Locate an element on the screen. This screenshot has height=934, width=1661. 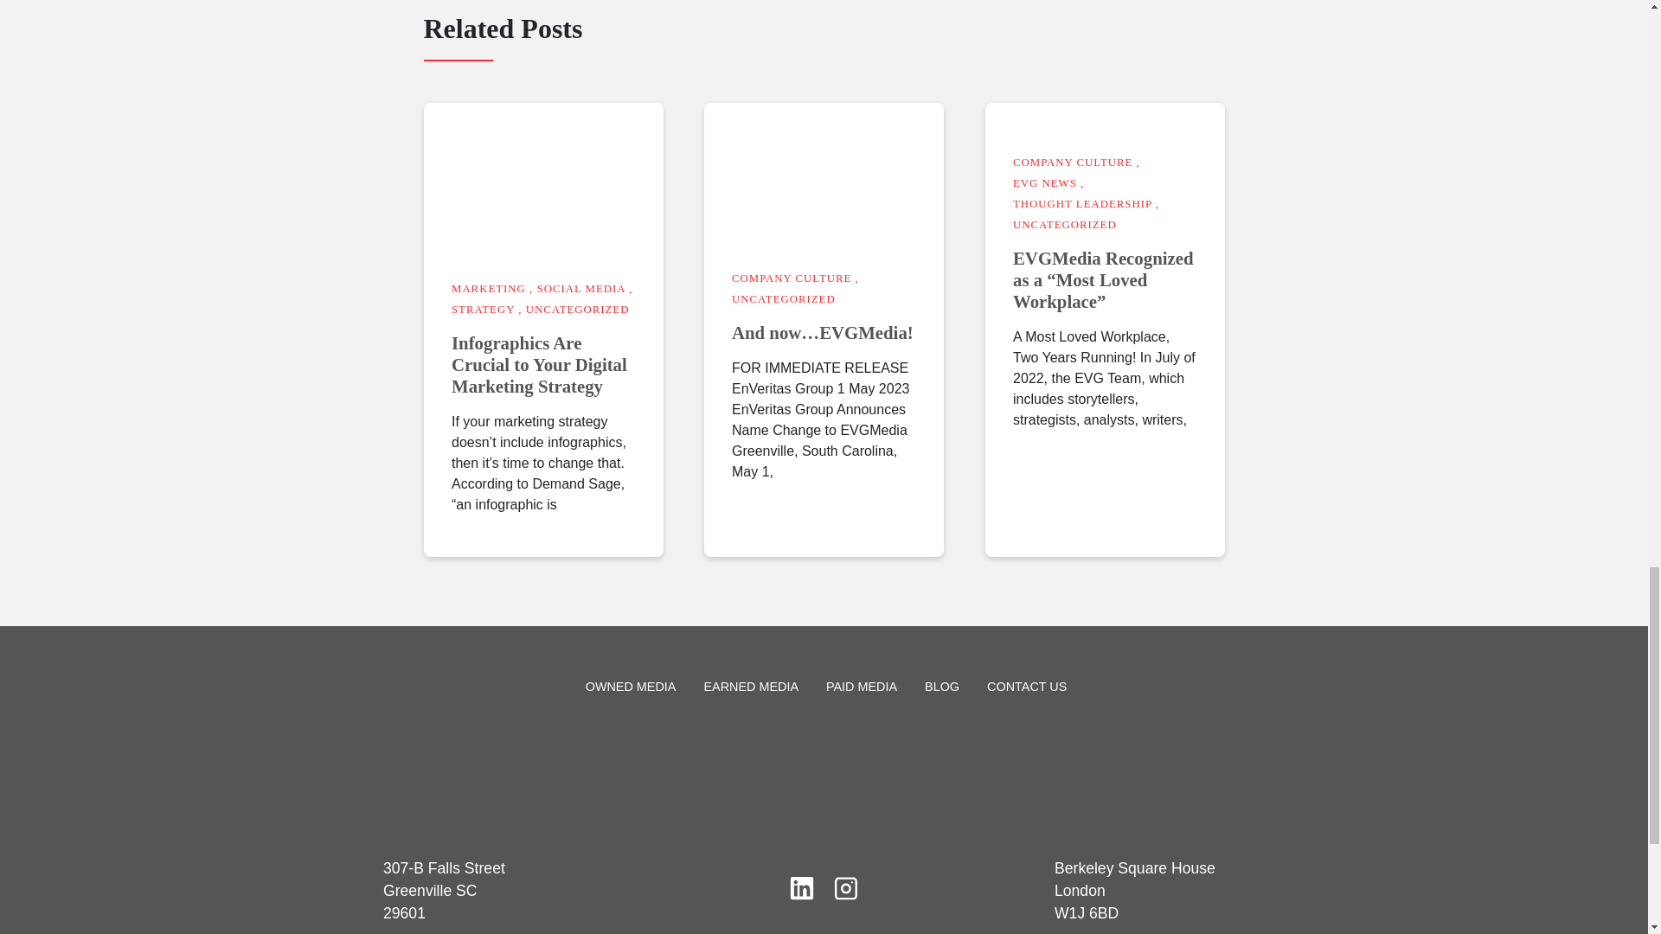
COMPANY CULTURE is located at coordinates (791, 278).